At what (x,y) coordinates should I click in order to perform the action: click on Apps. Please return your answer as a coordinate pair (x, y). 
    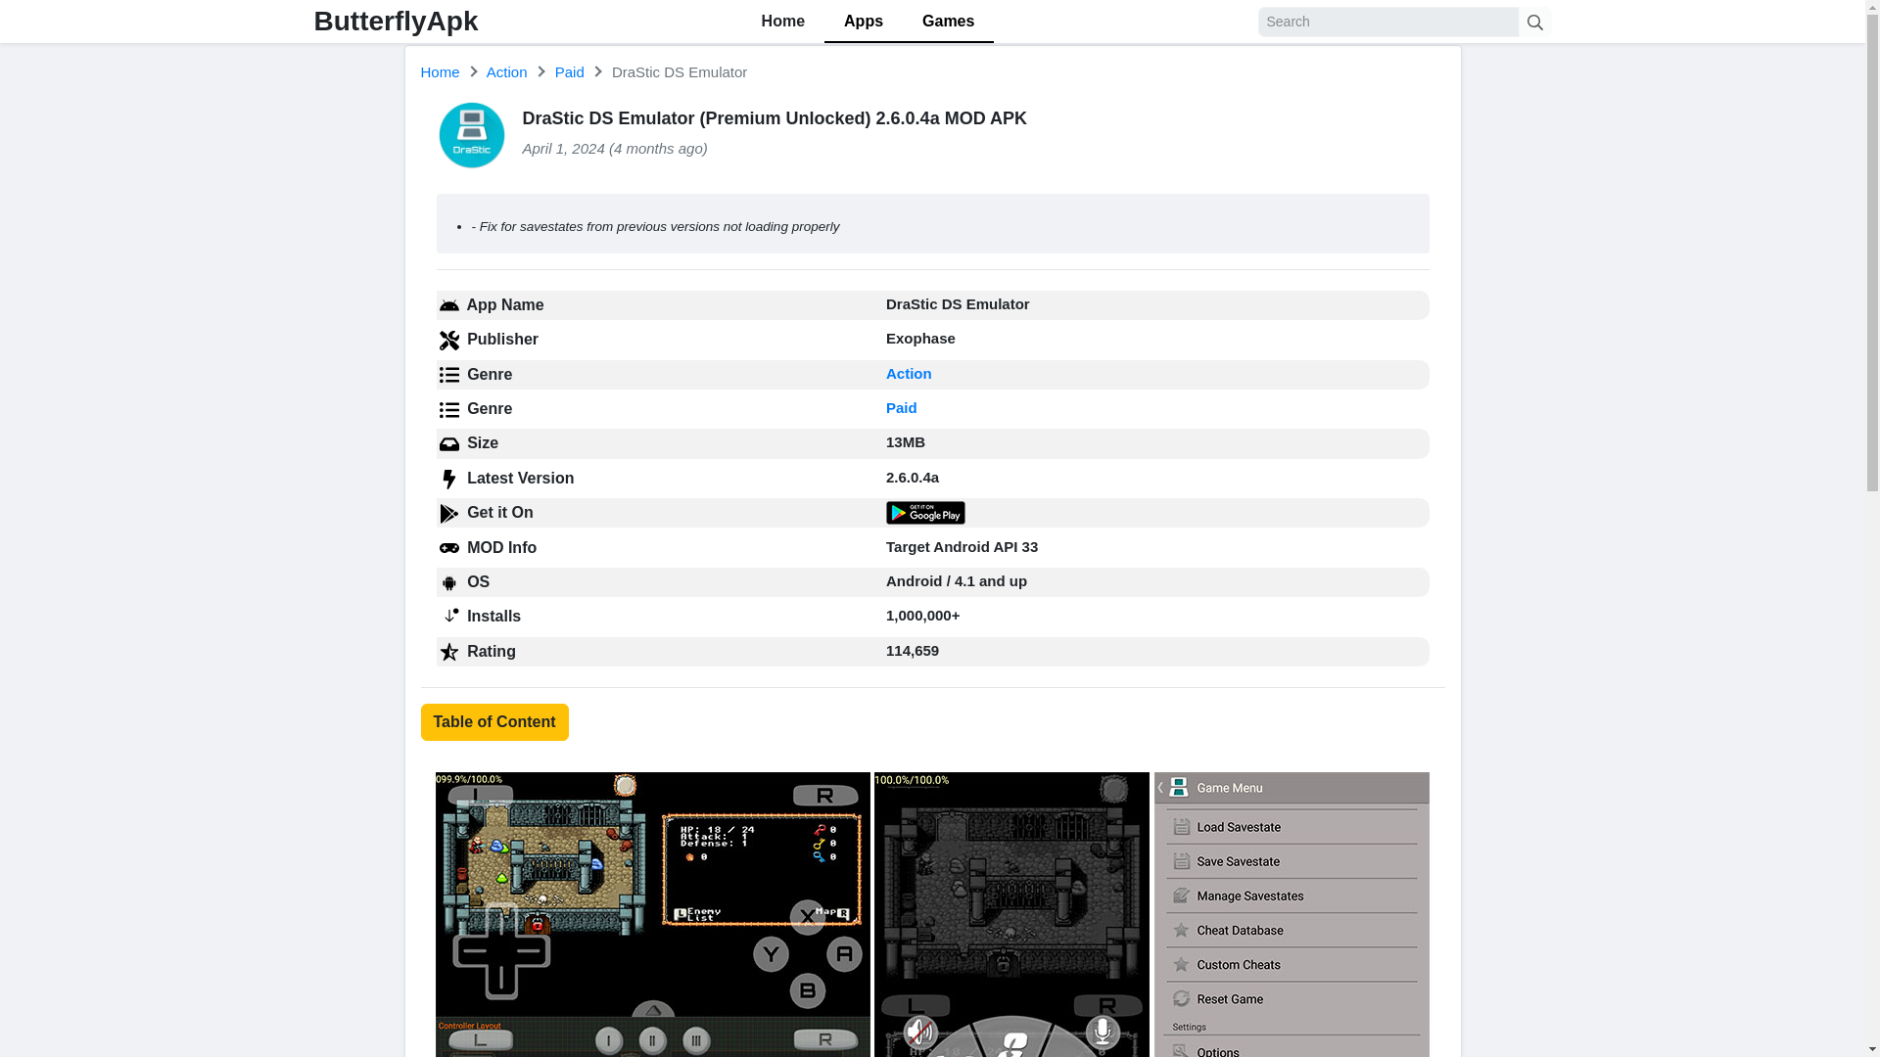
    Looking at the image, I should click on (864, 22).